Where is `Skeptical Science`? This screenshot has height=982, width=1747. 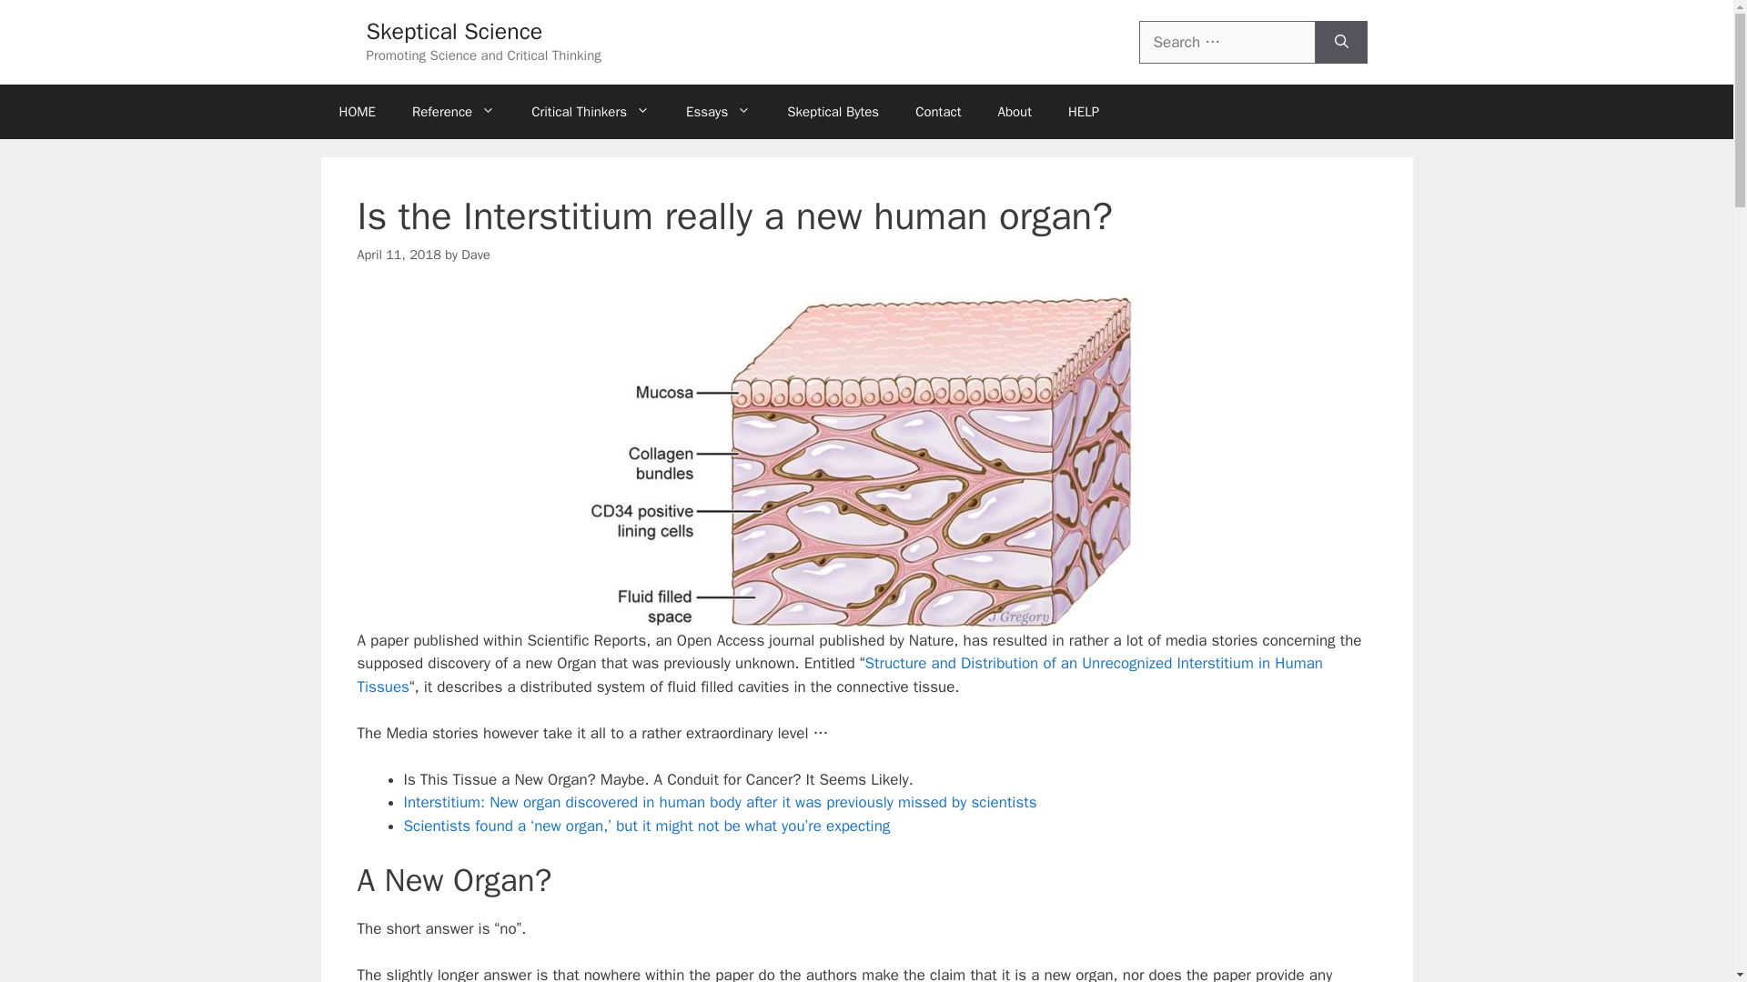
Skeptical Science is located at coordinates (453, 31).